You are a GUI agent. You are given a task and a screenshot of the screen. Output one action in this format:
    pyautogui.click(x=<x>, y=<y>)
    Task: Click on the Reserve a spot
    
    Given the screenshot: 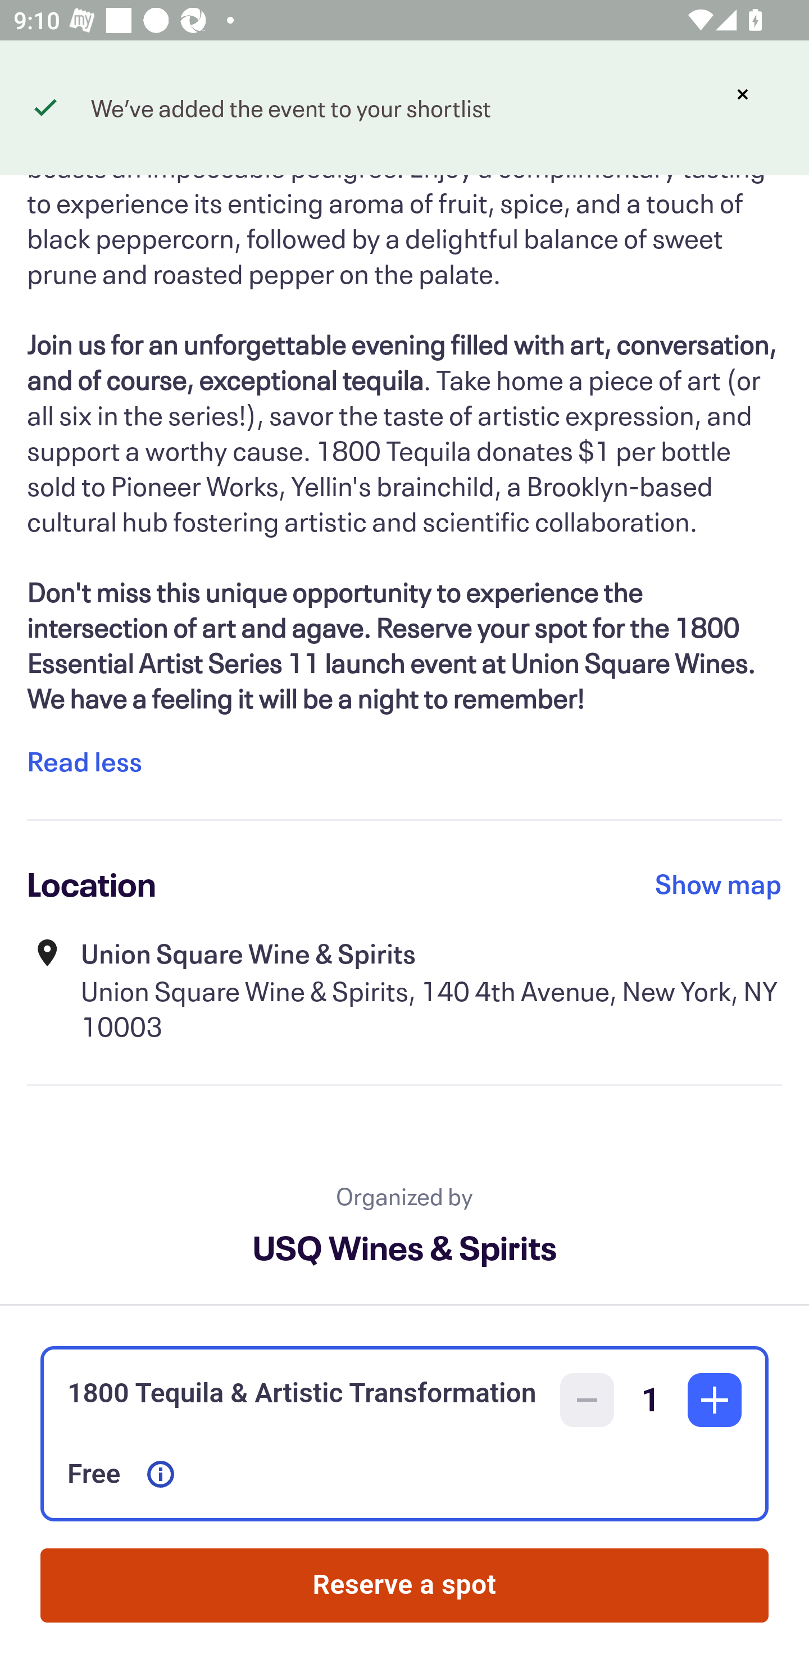 What is the action you would take?
    pyautogui.click(x=404, y=1585)
    